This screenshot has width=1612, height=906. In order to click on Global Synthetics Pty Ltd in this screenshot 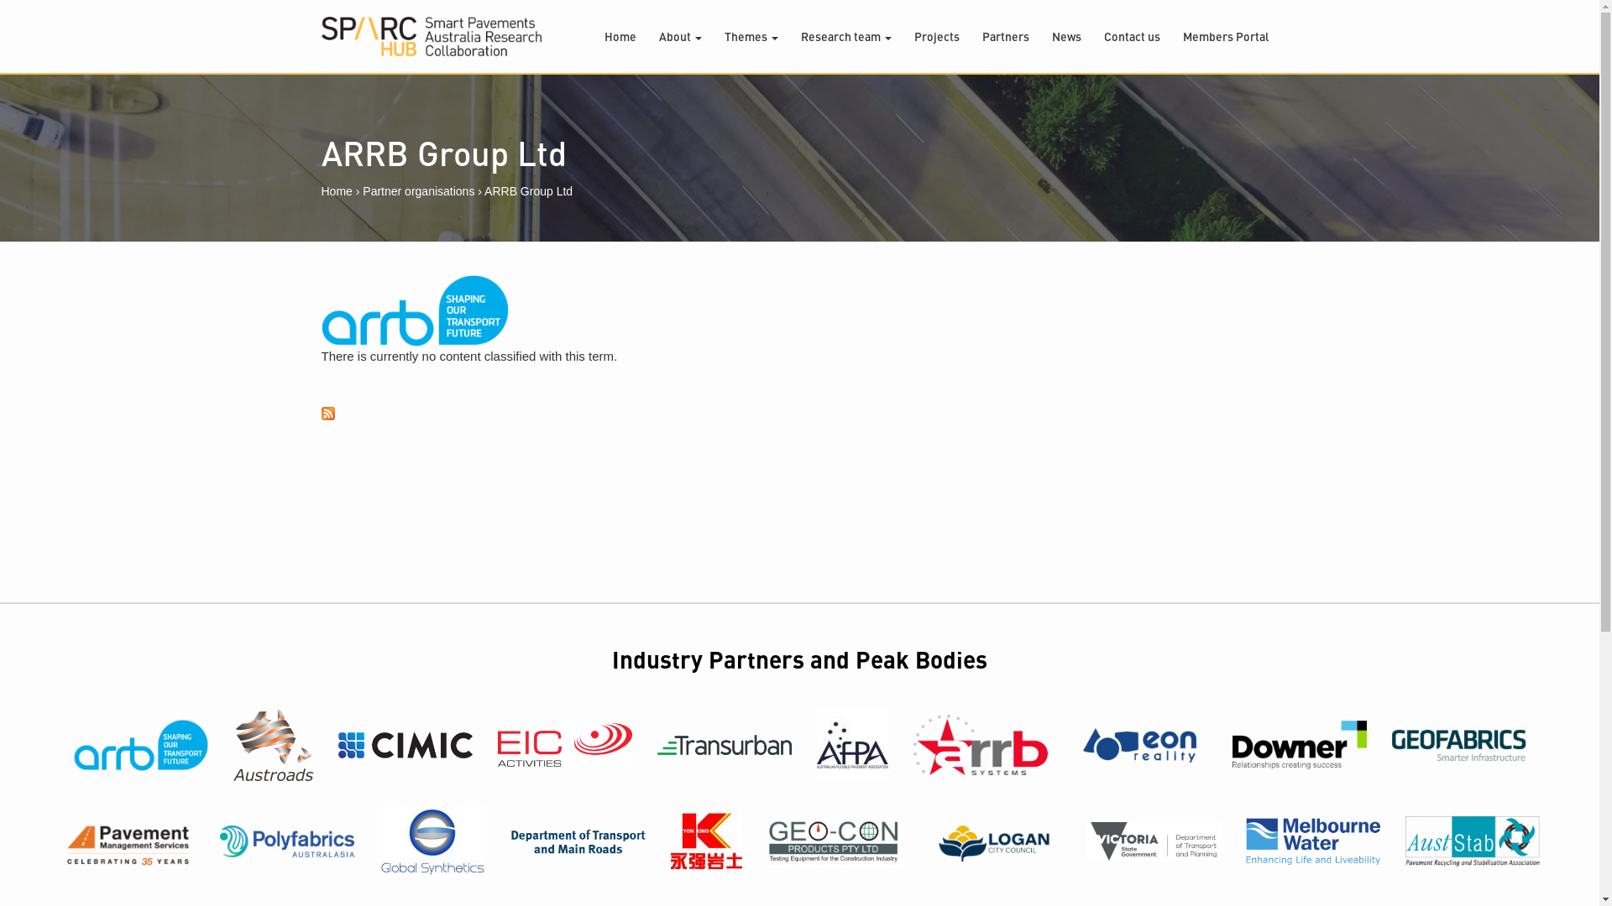, I will do `click(433, 842)`.